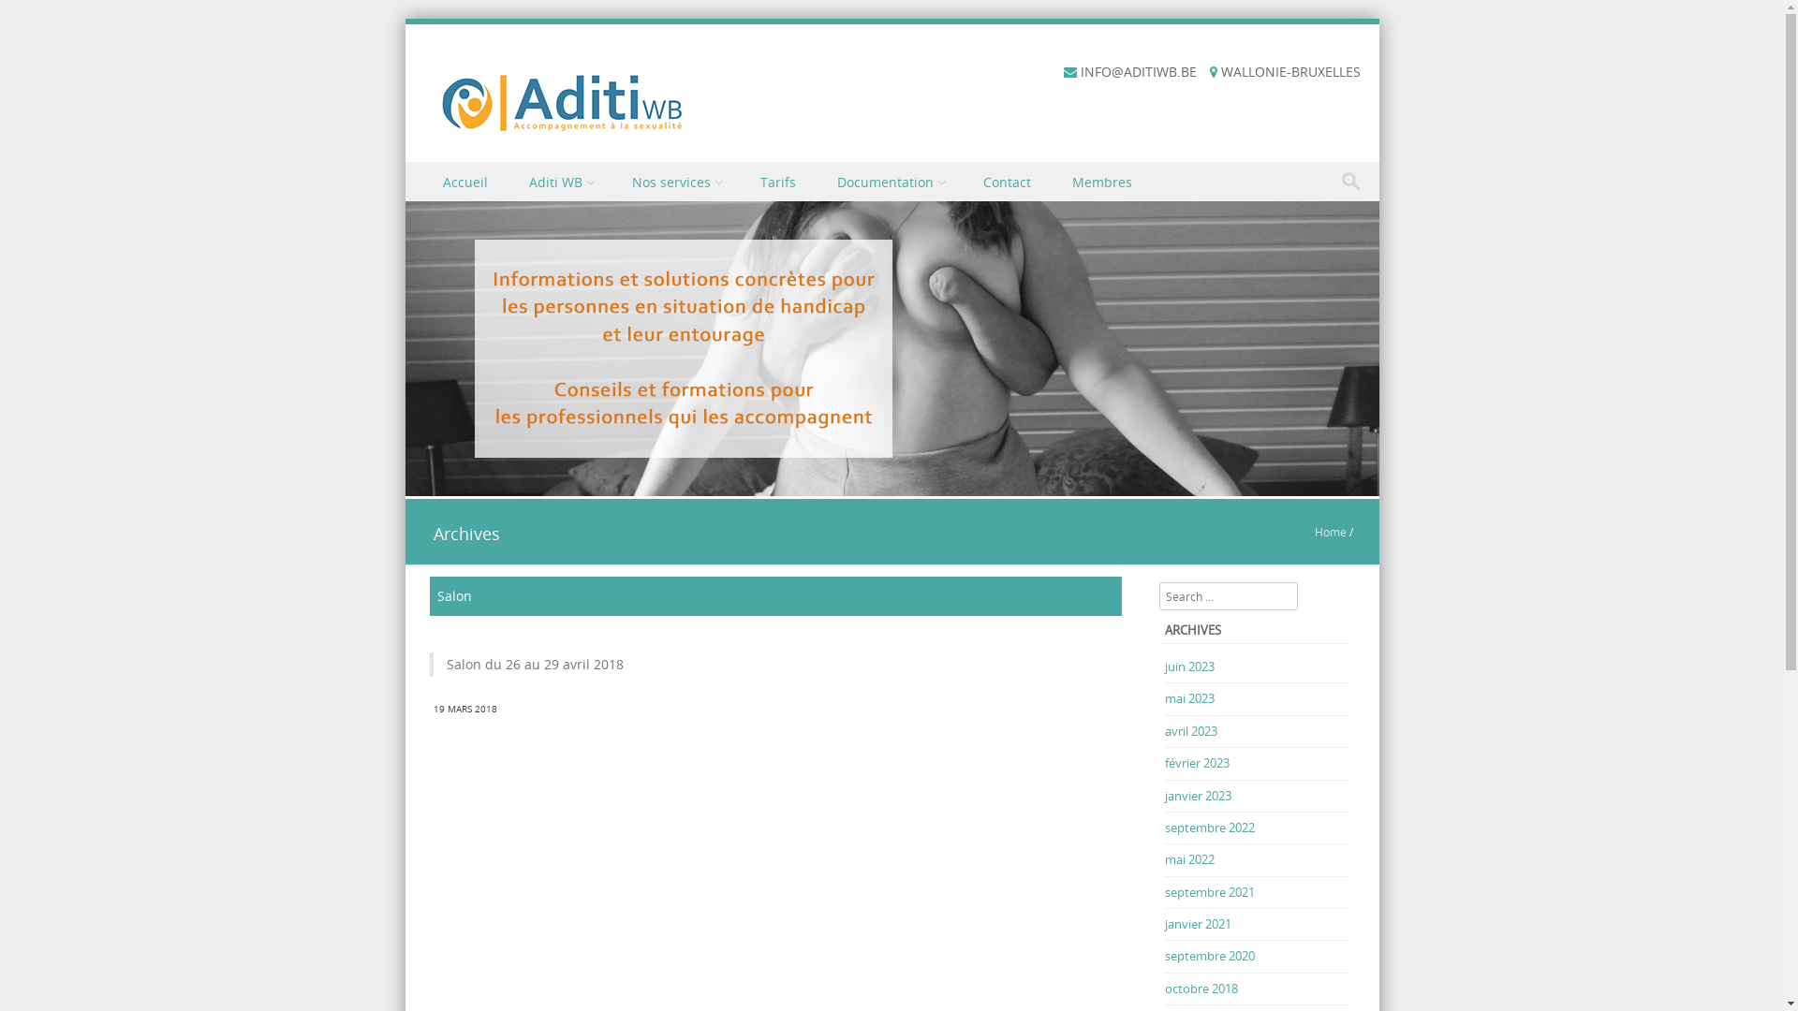 This screenshot has height=1011, width=1798. Describe the element at coordinates (33, 18) in the screenshot. I see `Search` at that location.